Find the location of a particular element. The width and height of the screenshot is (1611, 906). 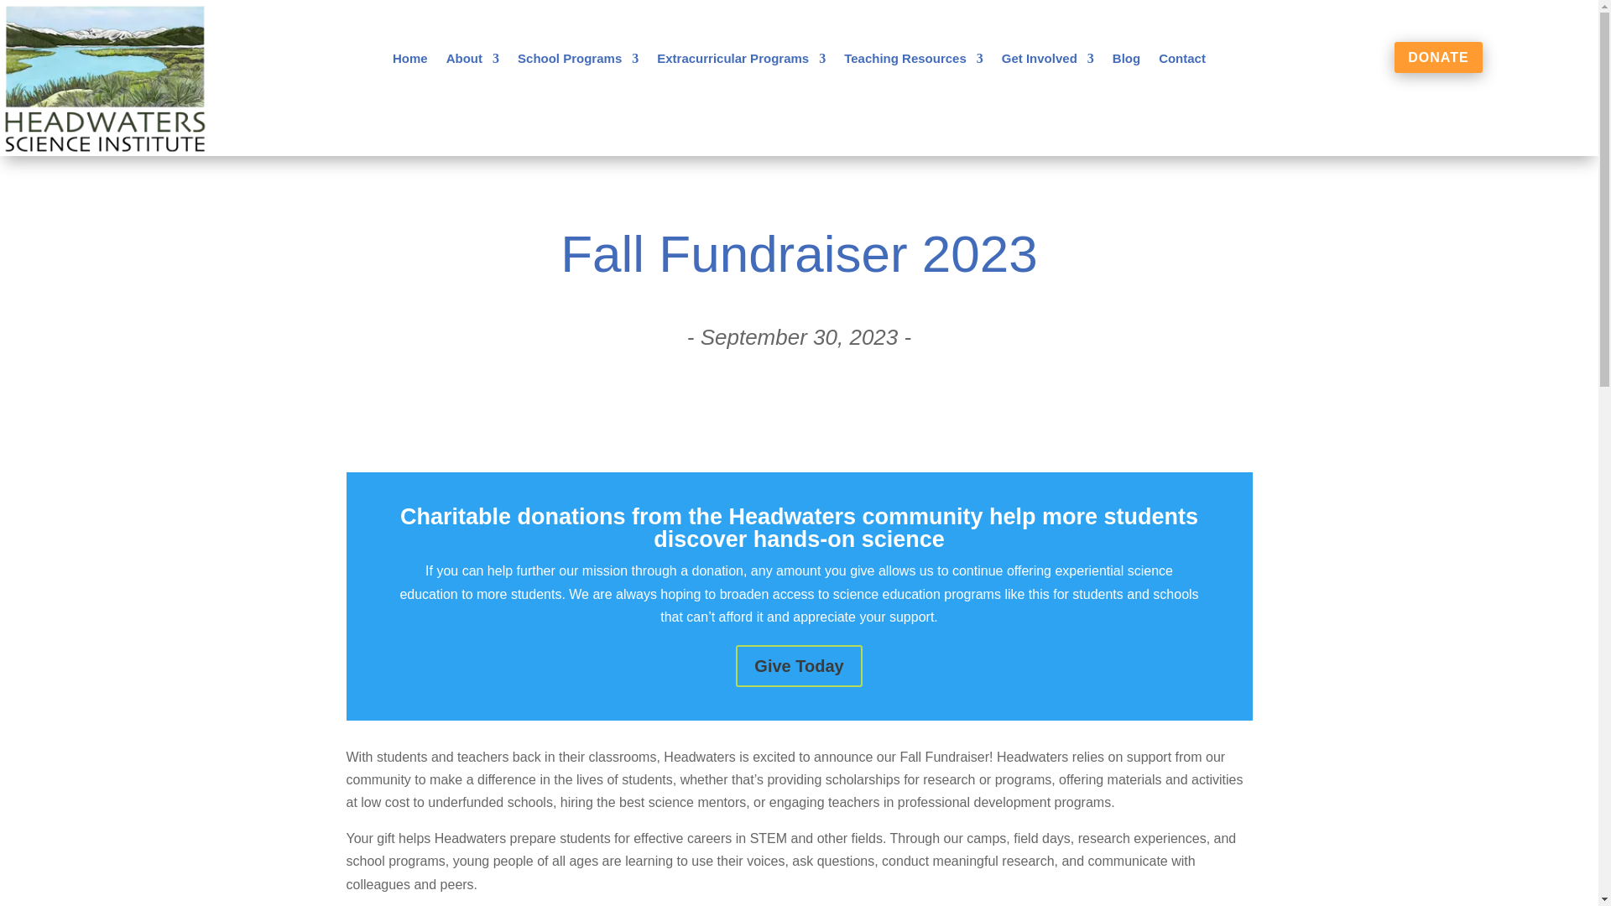

Blog is located at coordinates (1126, 62).